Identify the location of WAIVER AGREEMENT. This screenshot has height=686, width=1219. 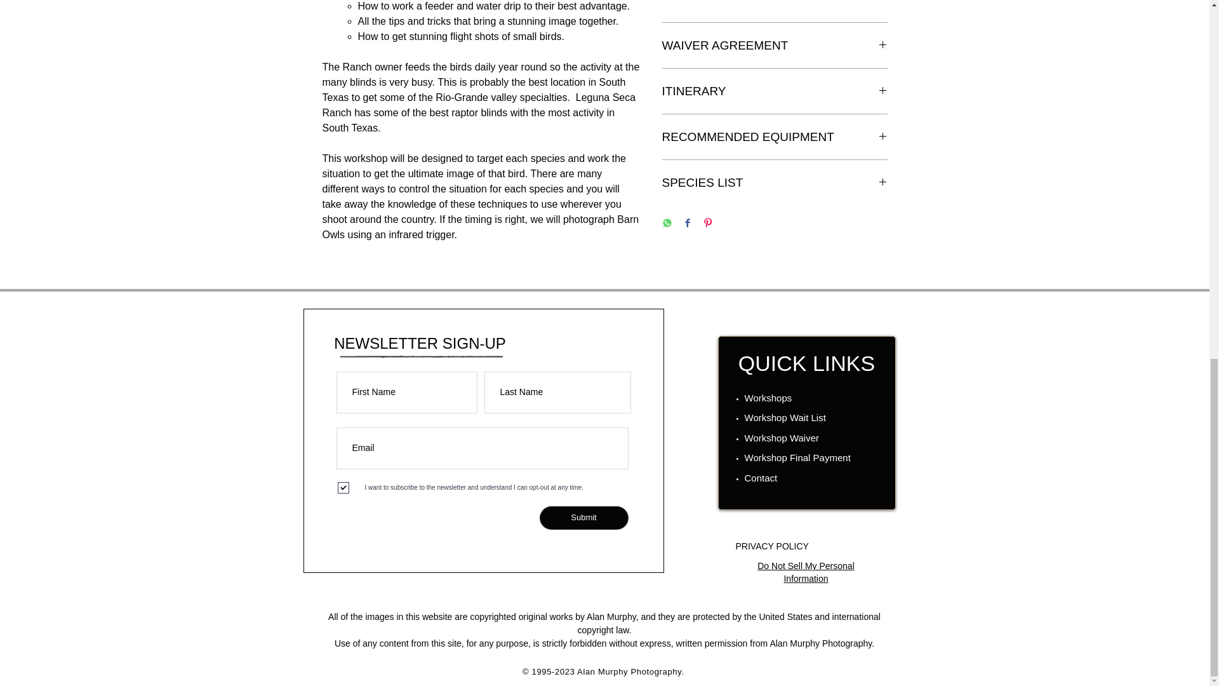
(775, 46).